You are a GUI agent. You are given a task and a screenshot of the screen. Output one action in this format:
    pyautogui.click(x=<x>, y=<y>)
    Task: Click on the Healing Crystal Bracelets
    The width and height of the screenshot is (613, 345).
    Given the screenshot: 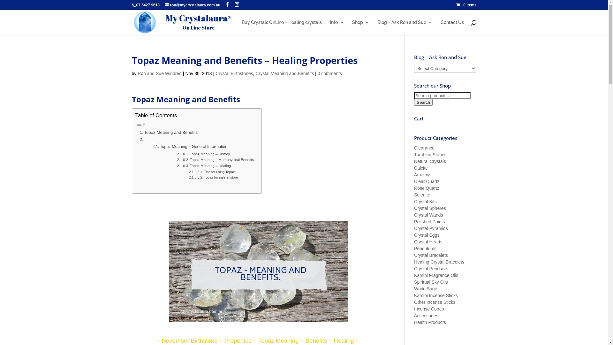 What is the action you would take?
    pyautogui.click(x=439, y=262)
    